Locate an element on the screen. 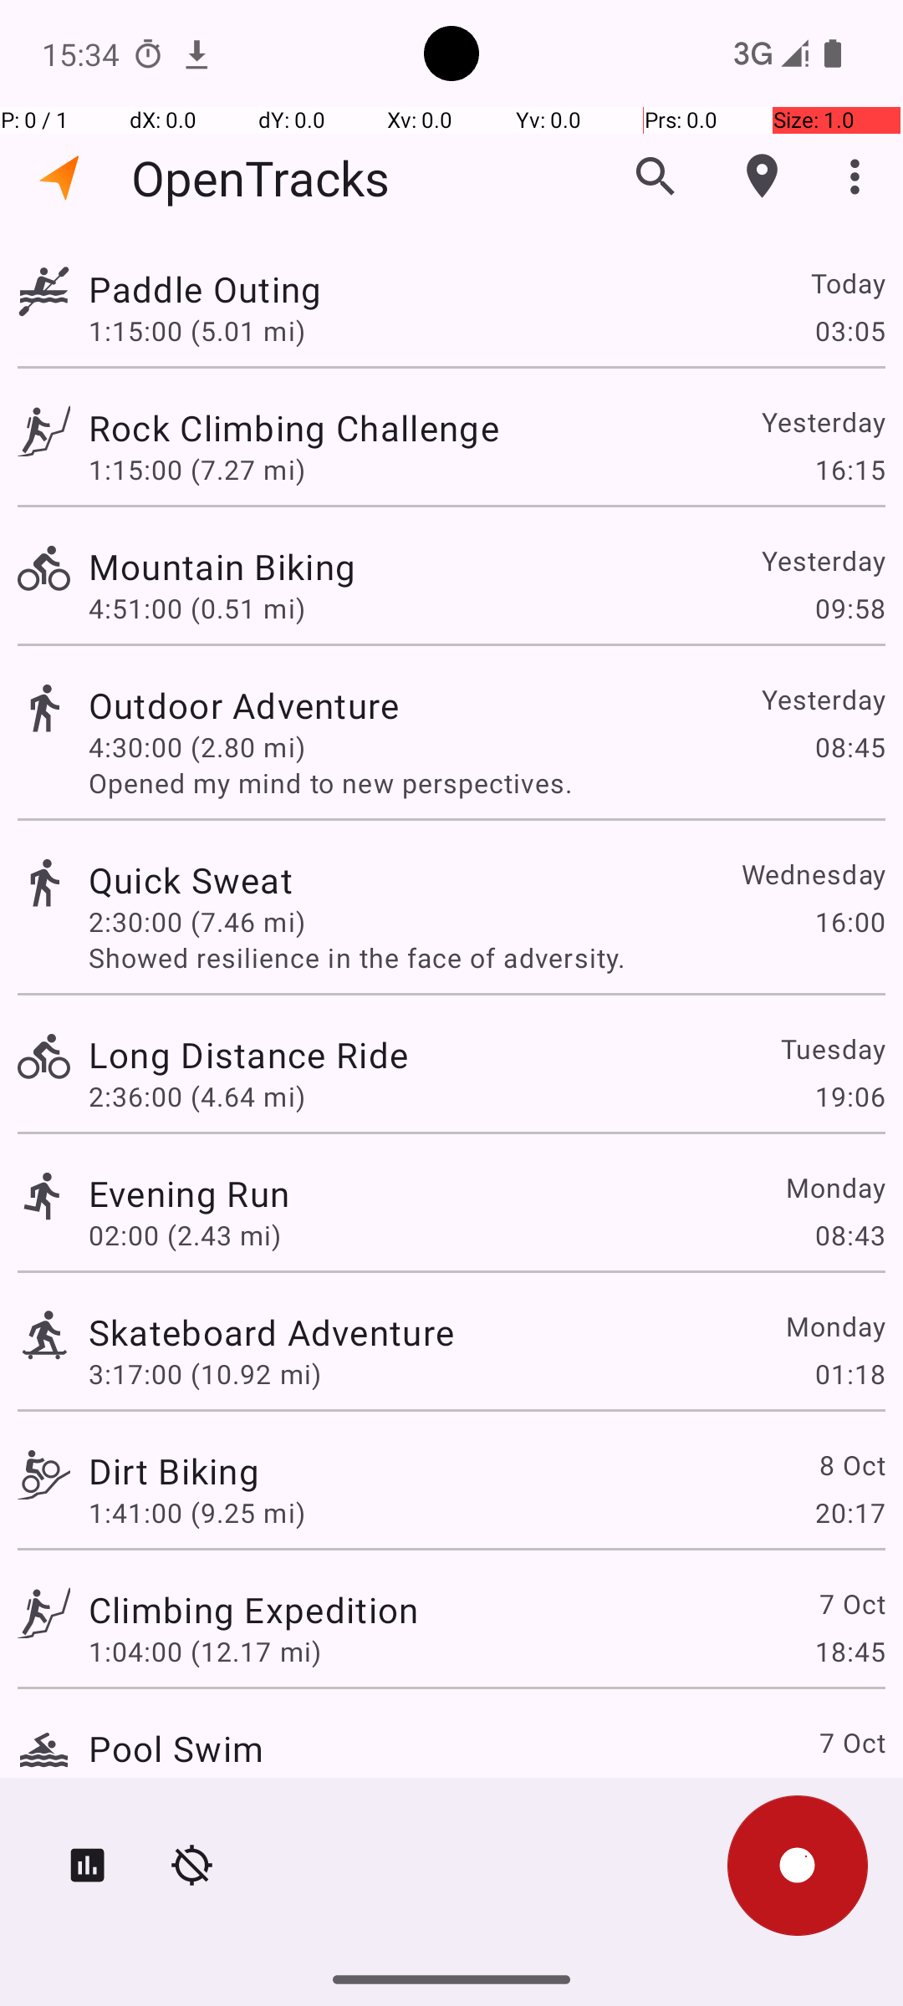 Image resolution: width=903 pixels, height=2006 pixels. 03:05 is located at coordinates (849, 330).